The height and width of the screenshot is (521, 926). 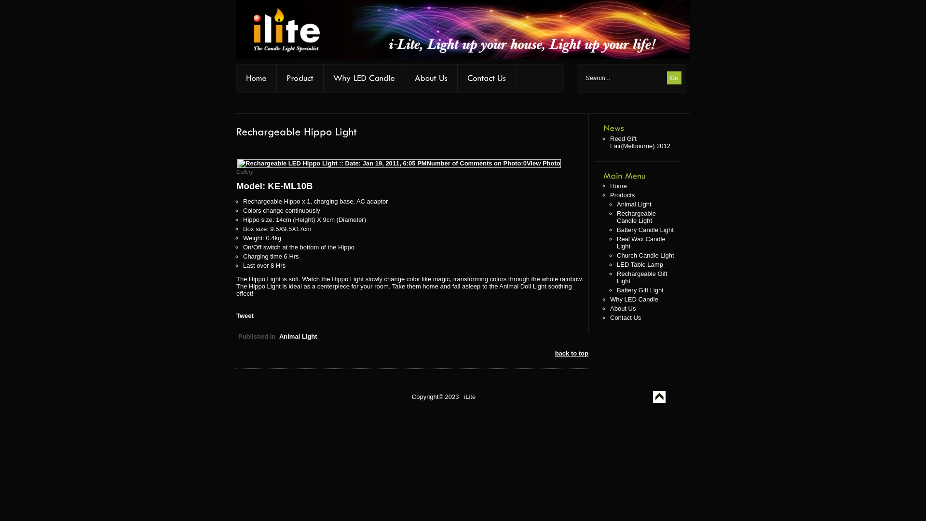 I want to click on Animal Light, so click(x=298, y=337).